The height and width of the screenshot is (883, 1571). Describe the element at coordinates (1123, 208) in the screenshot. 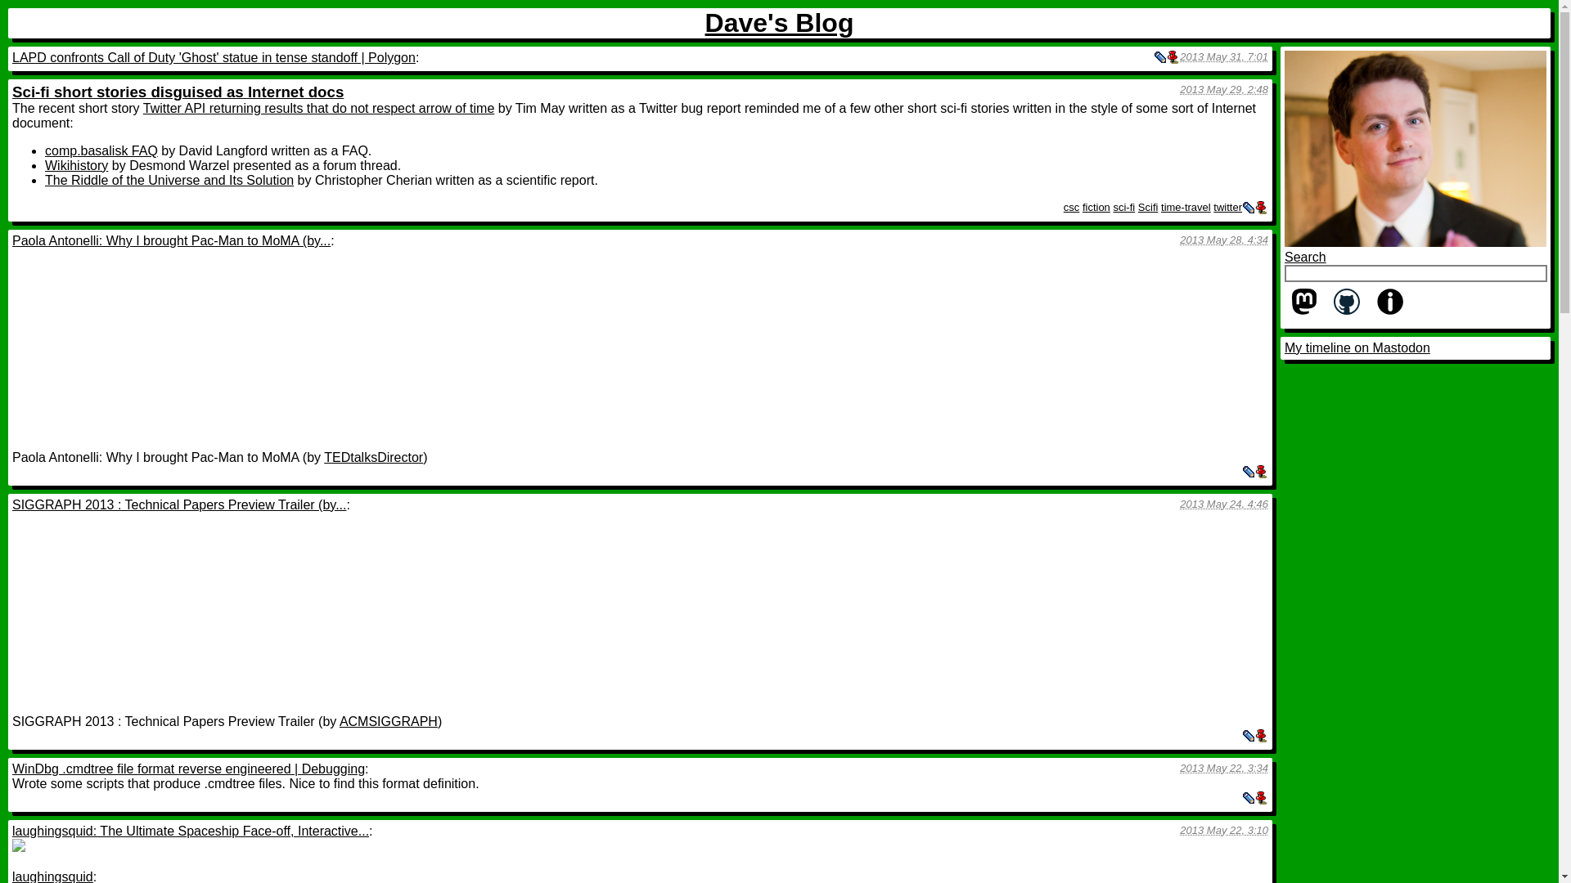

I see `sci-fi` at that location.